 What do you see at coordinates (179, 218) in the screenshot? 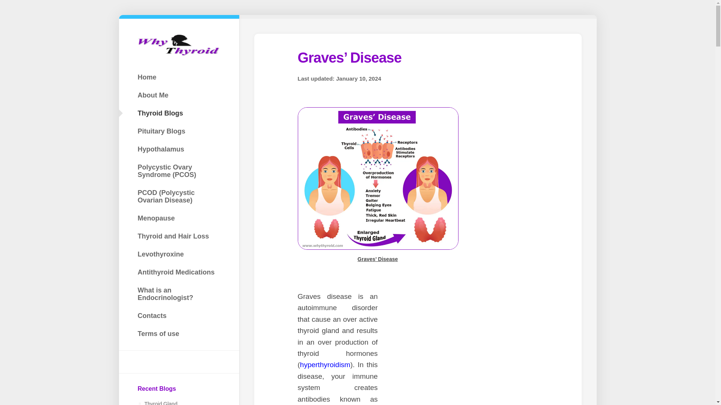
I see `Menopause` at bounding box center [179, 218].